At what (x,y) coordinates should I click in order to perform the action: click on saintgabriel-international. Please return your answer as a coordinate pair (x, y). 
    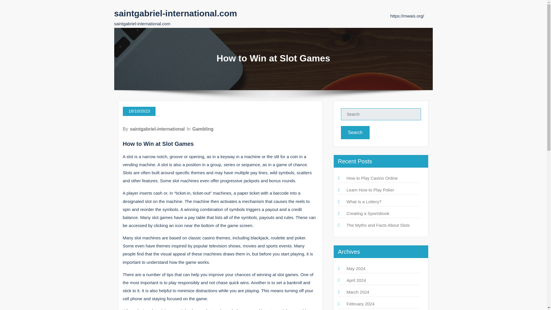
    Looking at the image, I should click on (157, 129).